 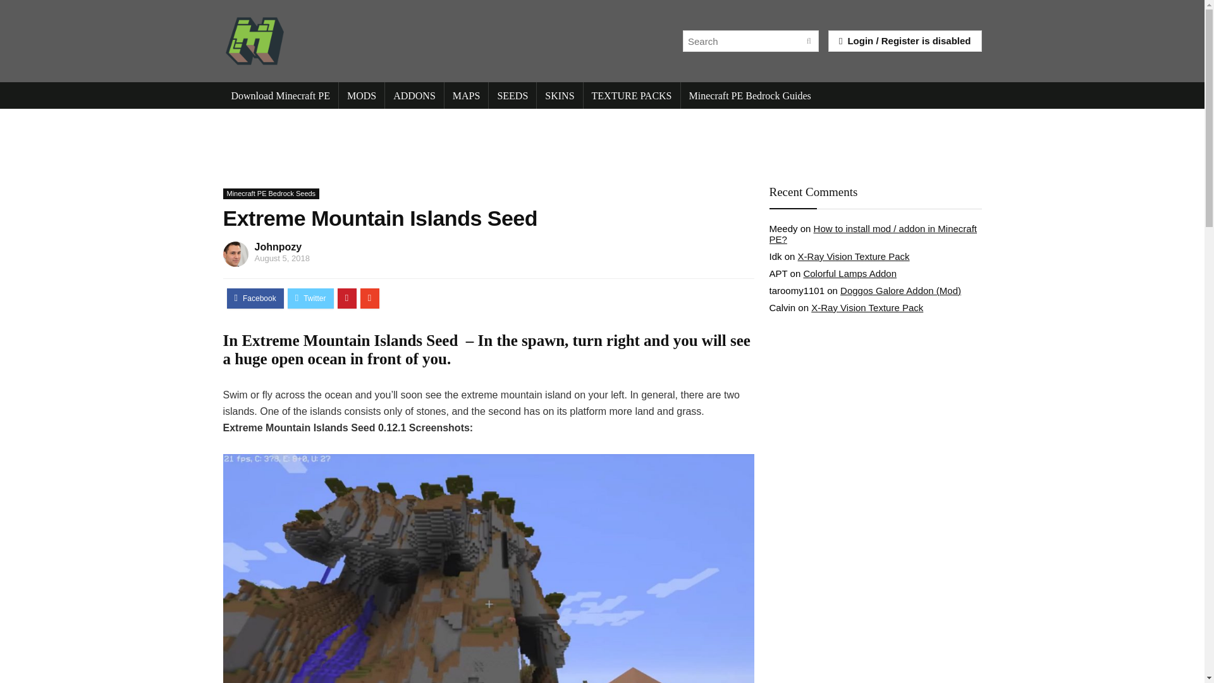 I want to click on Download Minecraft PE, so click(x=279, y=95).